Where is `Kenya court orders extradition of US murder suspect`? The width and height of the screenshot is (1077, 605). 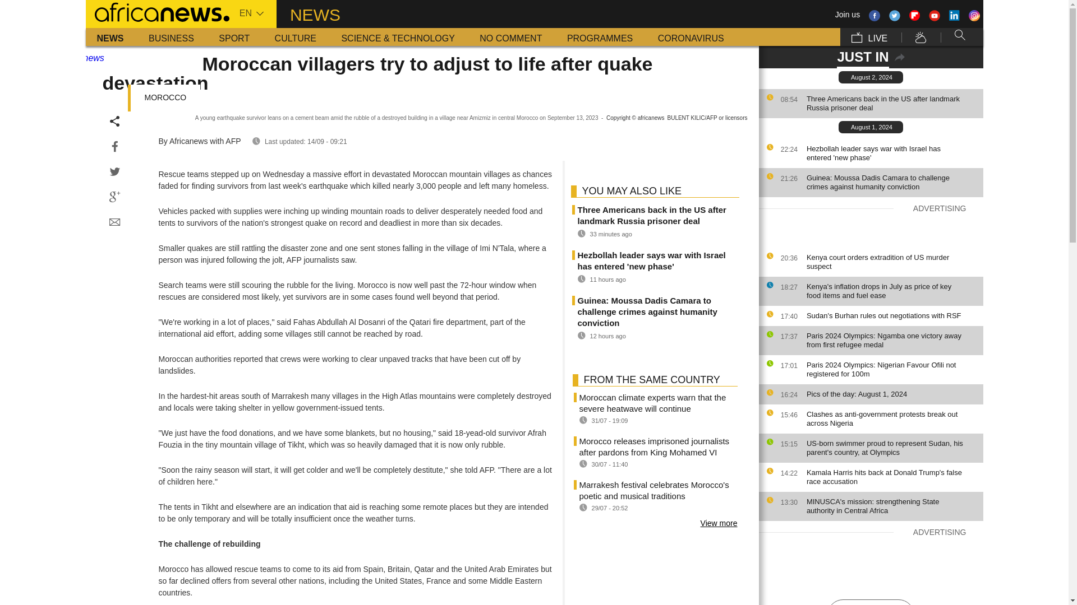 Kenya court orders extradition of US murder suspect is located at coordinates (892, 262).